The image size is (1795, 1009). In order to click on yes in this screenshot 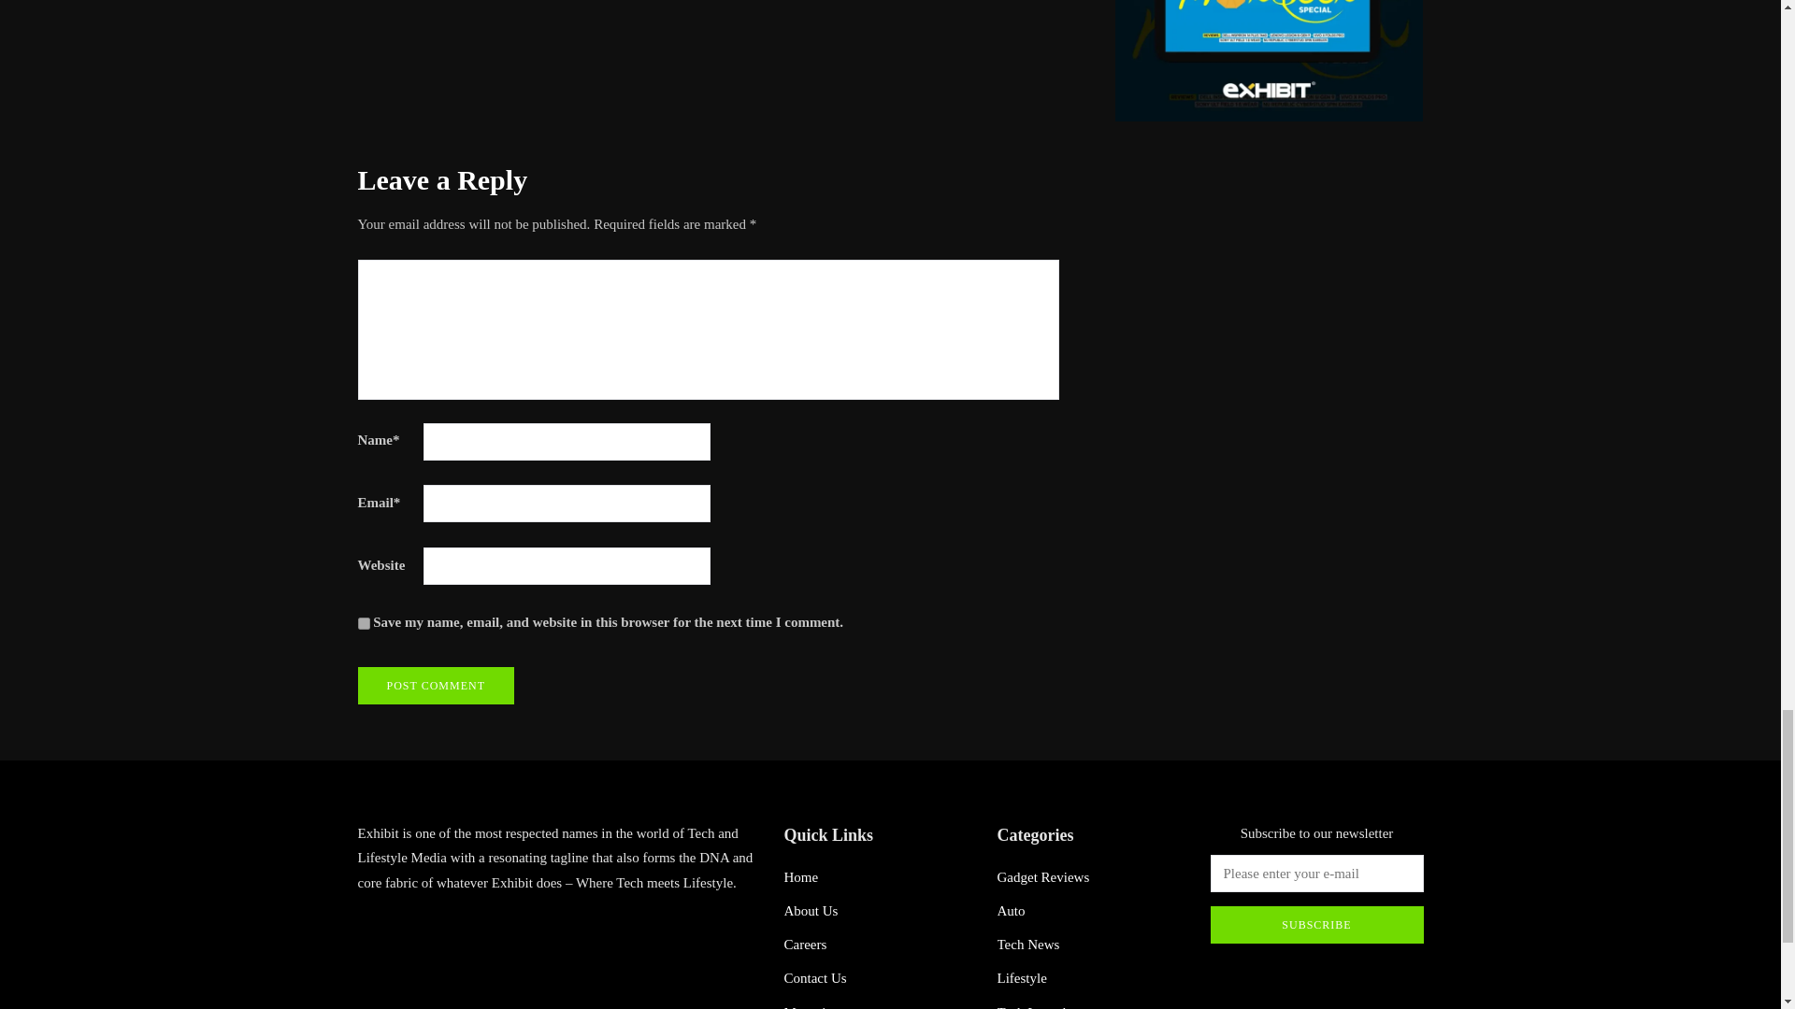, I will do `click(363, 622)`.